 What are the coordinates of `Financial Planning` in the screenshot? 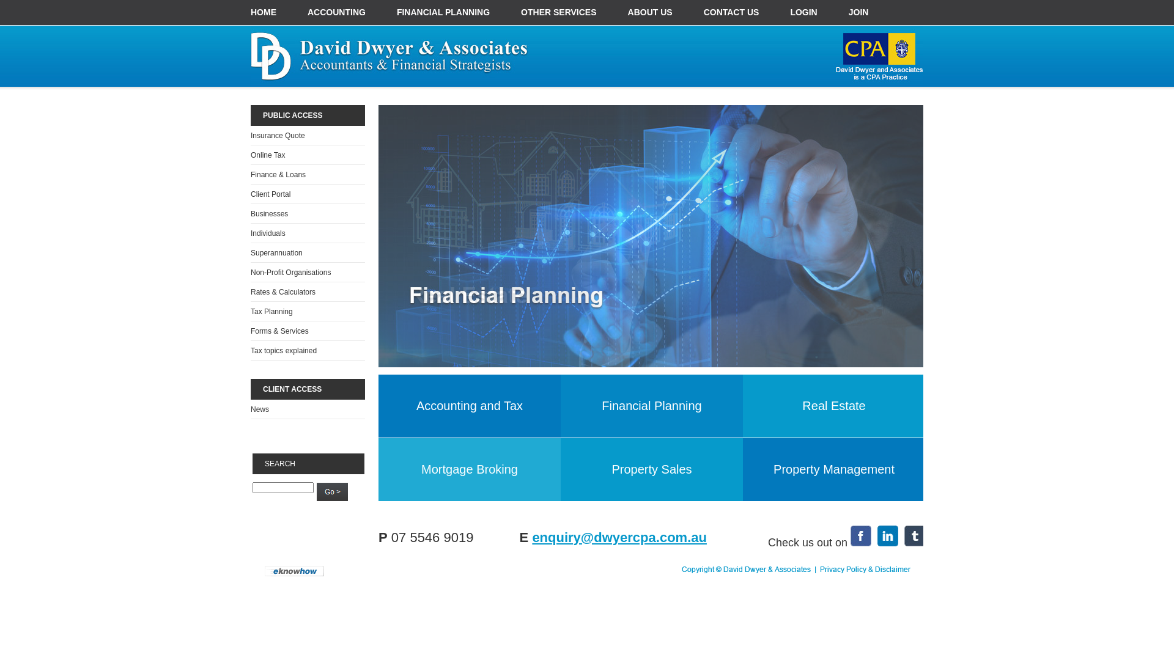 It's located at (651, 406).